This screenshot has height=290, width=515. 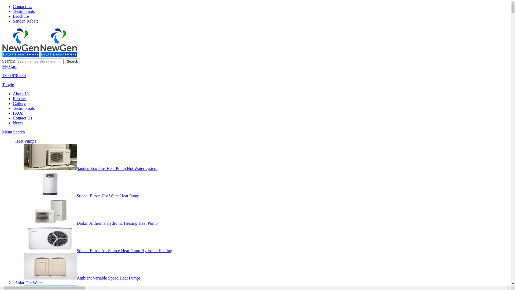 I want to click on Testimonials, so click(x=24, y=11).